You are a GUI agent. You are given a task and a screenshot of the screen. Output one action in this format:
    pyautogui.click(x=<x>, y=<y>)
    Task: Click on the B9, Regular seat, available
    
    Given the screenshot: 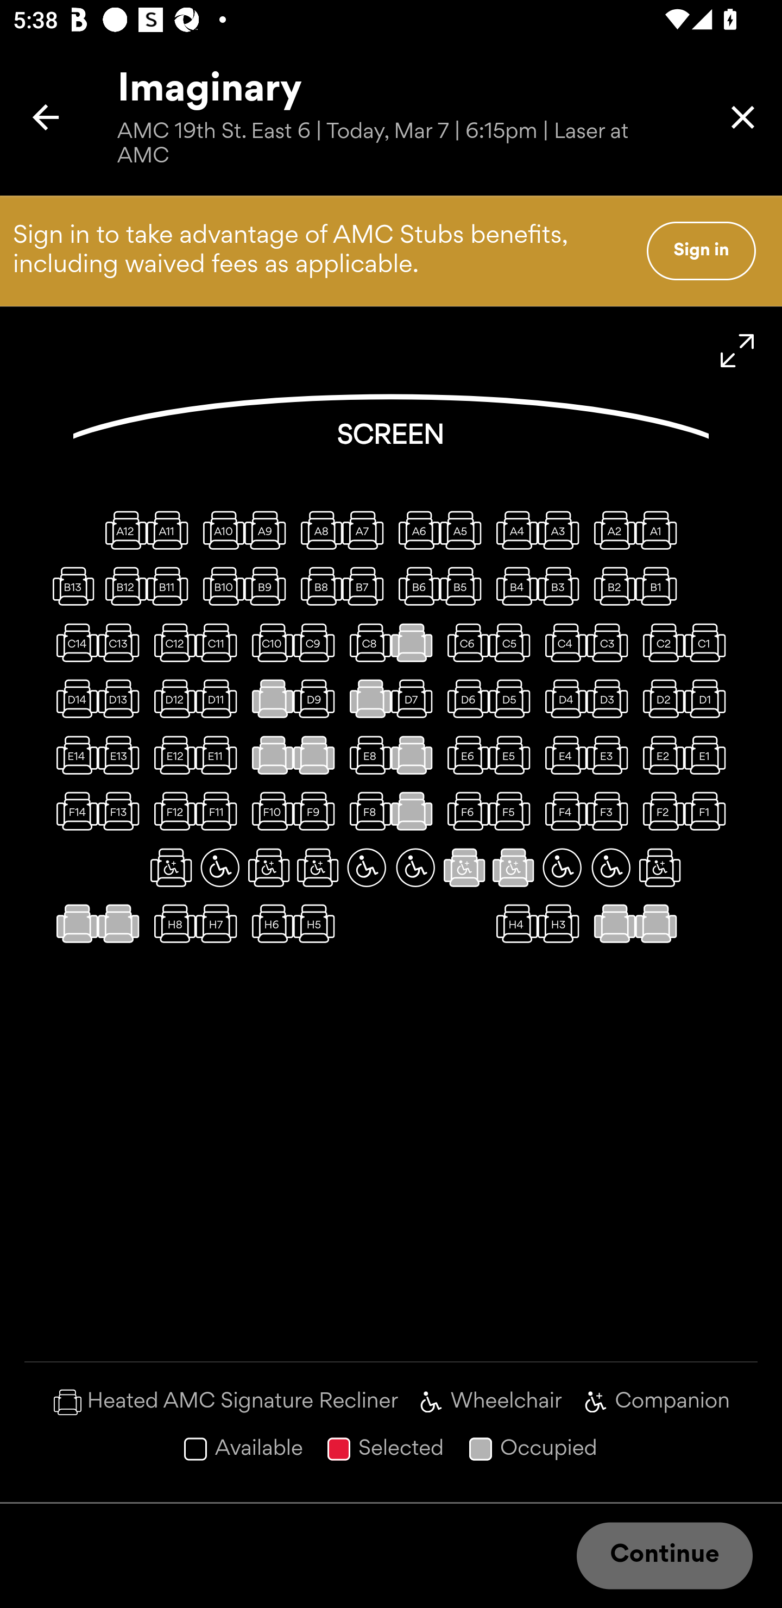 What is the action you would take?
    pyautogui.click(x=268, y=586)
    